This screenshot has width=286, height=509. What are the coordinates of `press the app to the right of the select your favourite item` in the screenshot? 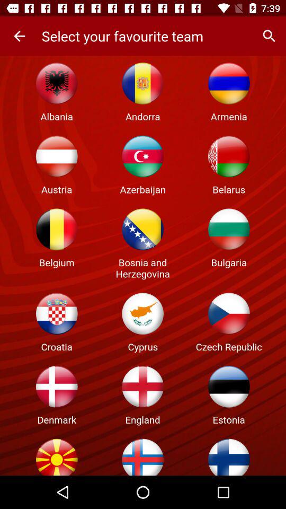 It's located at (269, 36).